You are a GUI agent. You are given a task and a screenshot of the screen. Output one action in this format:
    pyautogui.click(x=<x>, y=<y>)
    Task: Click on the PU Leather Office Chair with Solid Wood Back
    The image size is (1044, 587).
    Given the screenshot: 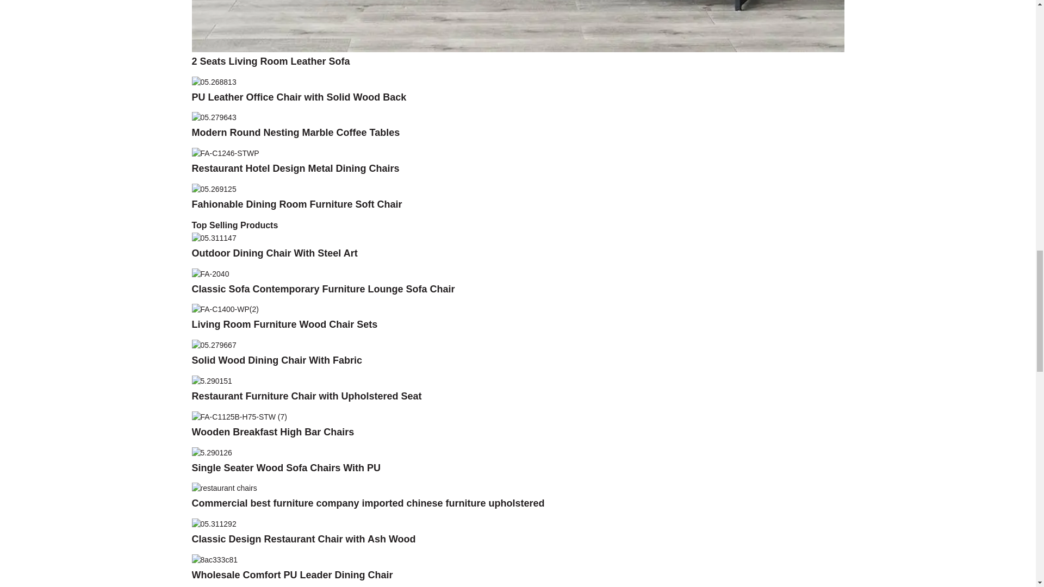 What is the action you would take?
    pyautogui.click(x=213, y=81)
    